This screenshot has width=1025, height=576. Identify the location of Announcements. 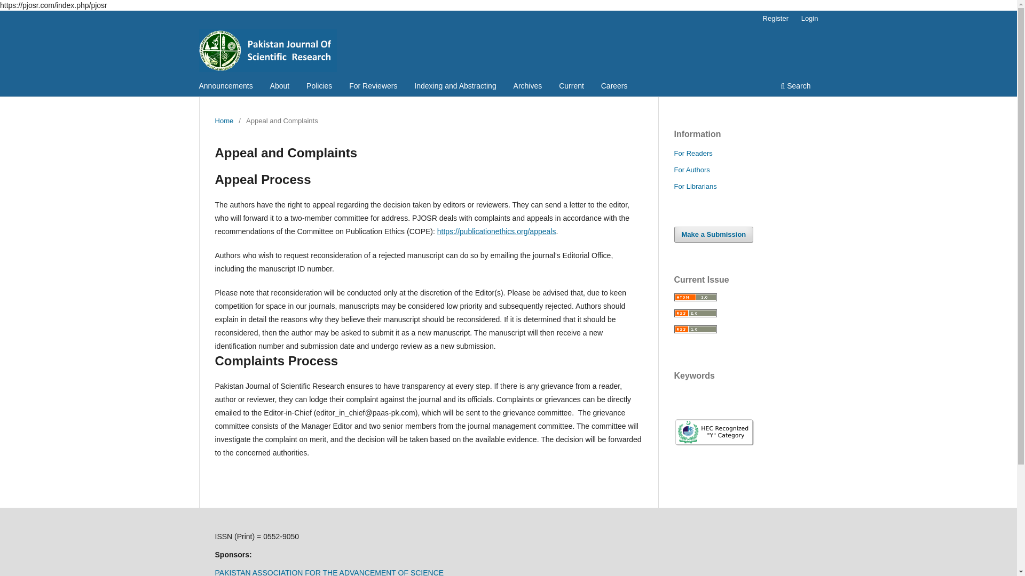
(226, 87).